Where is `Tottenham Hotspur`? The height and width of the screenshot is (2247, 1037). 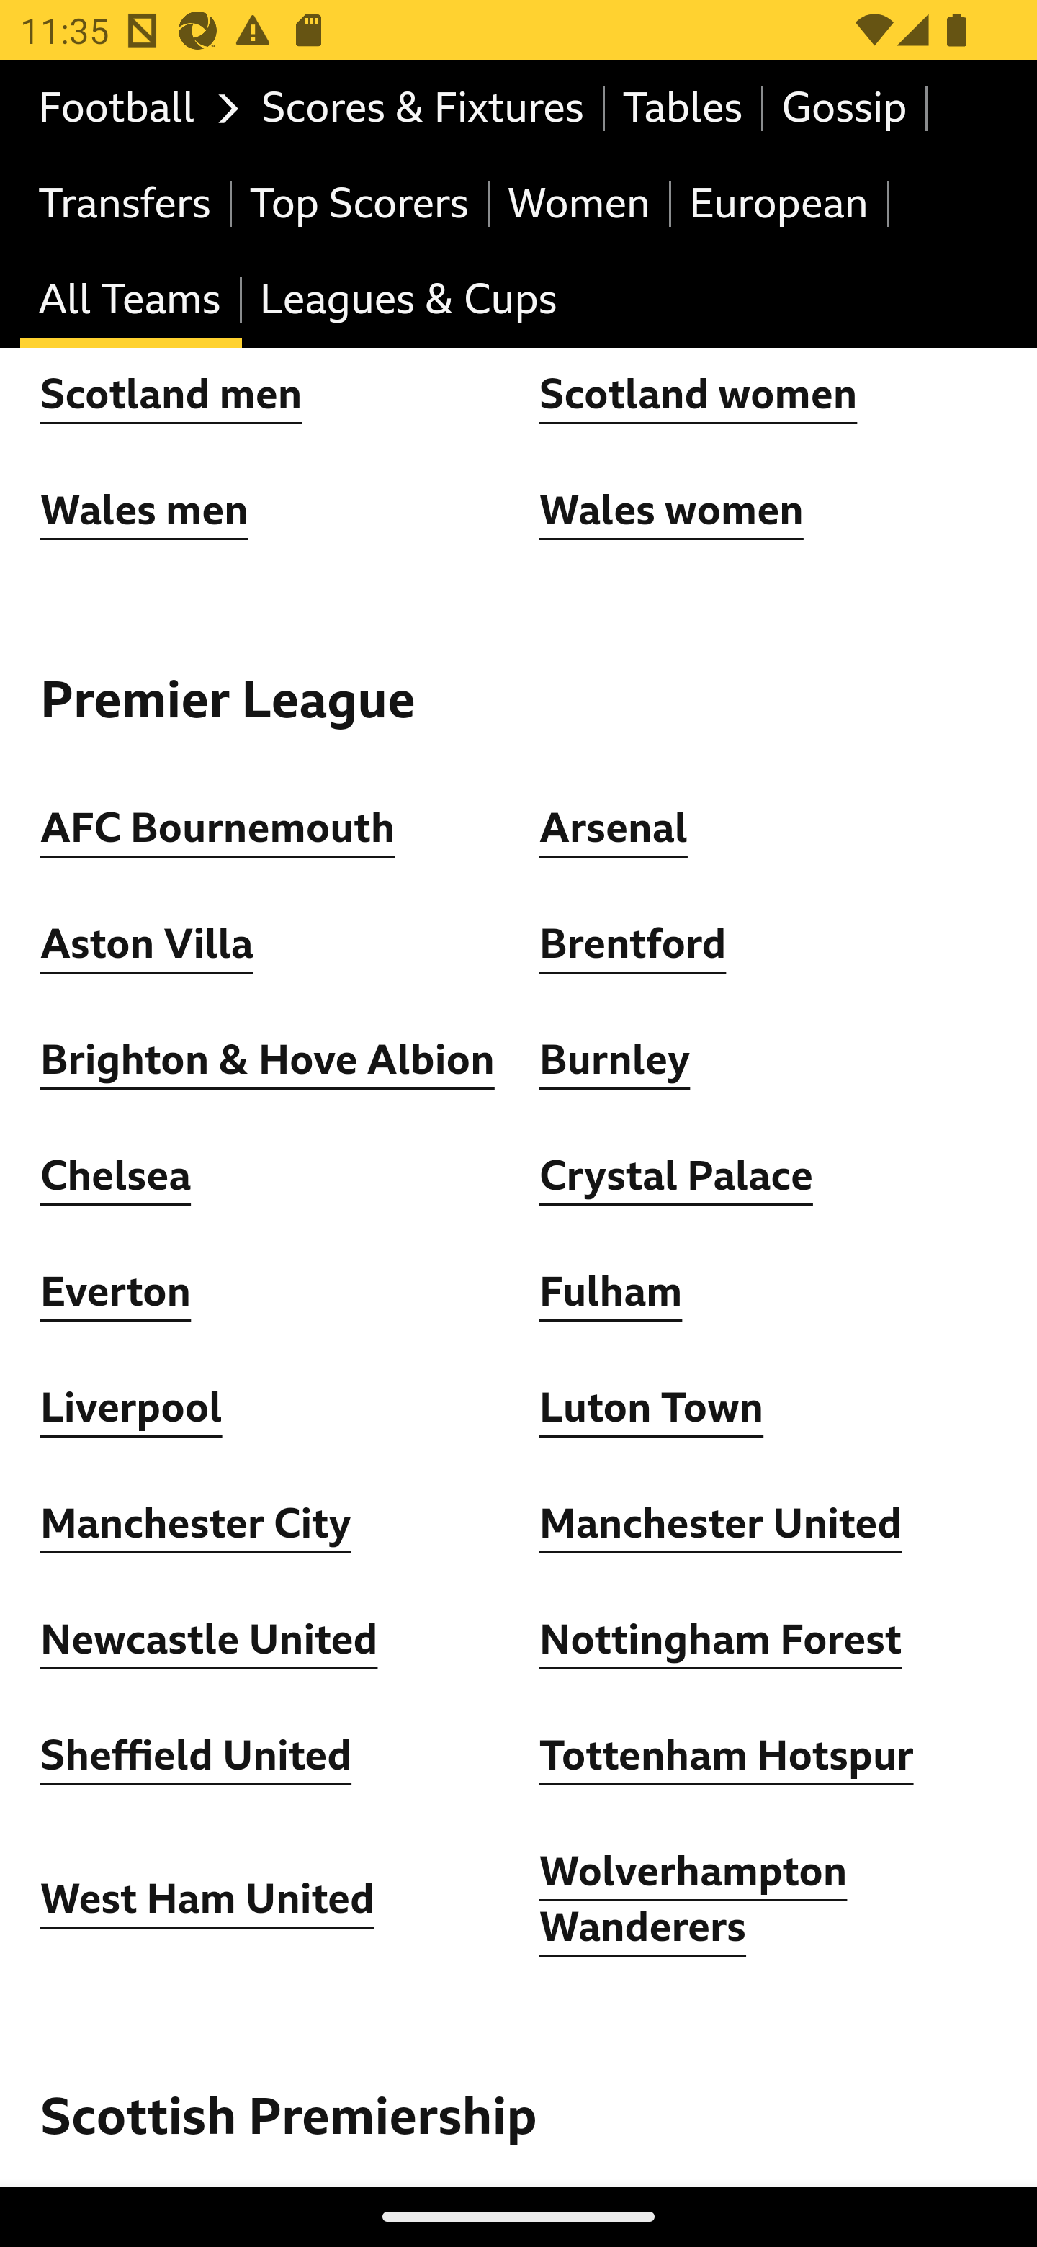
Tottenham Hotspur is located at coordinates (727, 1757).